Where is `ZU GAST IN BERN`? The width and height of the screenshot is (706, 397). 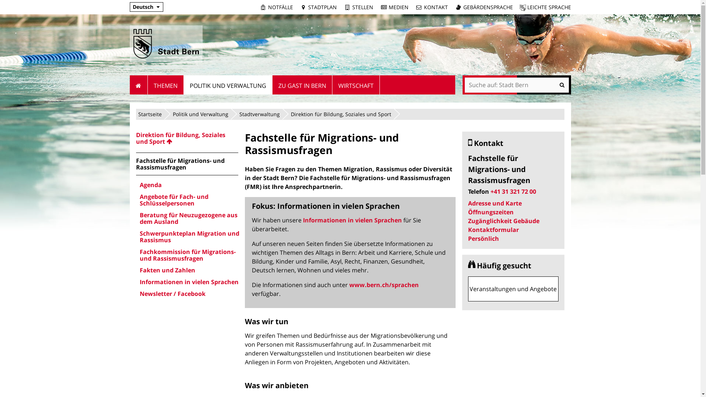
ZU GAST IN BERN is located at coordinates (302, 85).